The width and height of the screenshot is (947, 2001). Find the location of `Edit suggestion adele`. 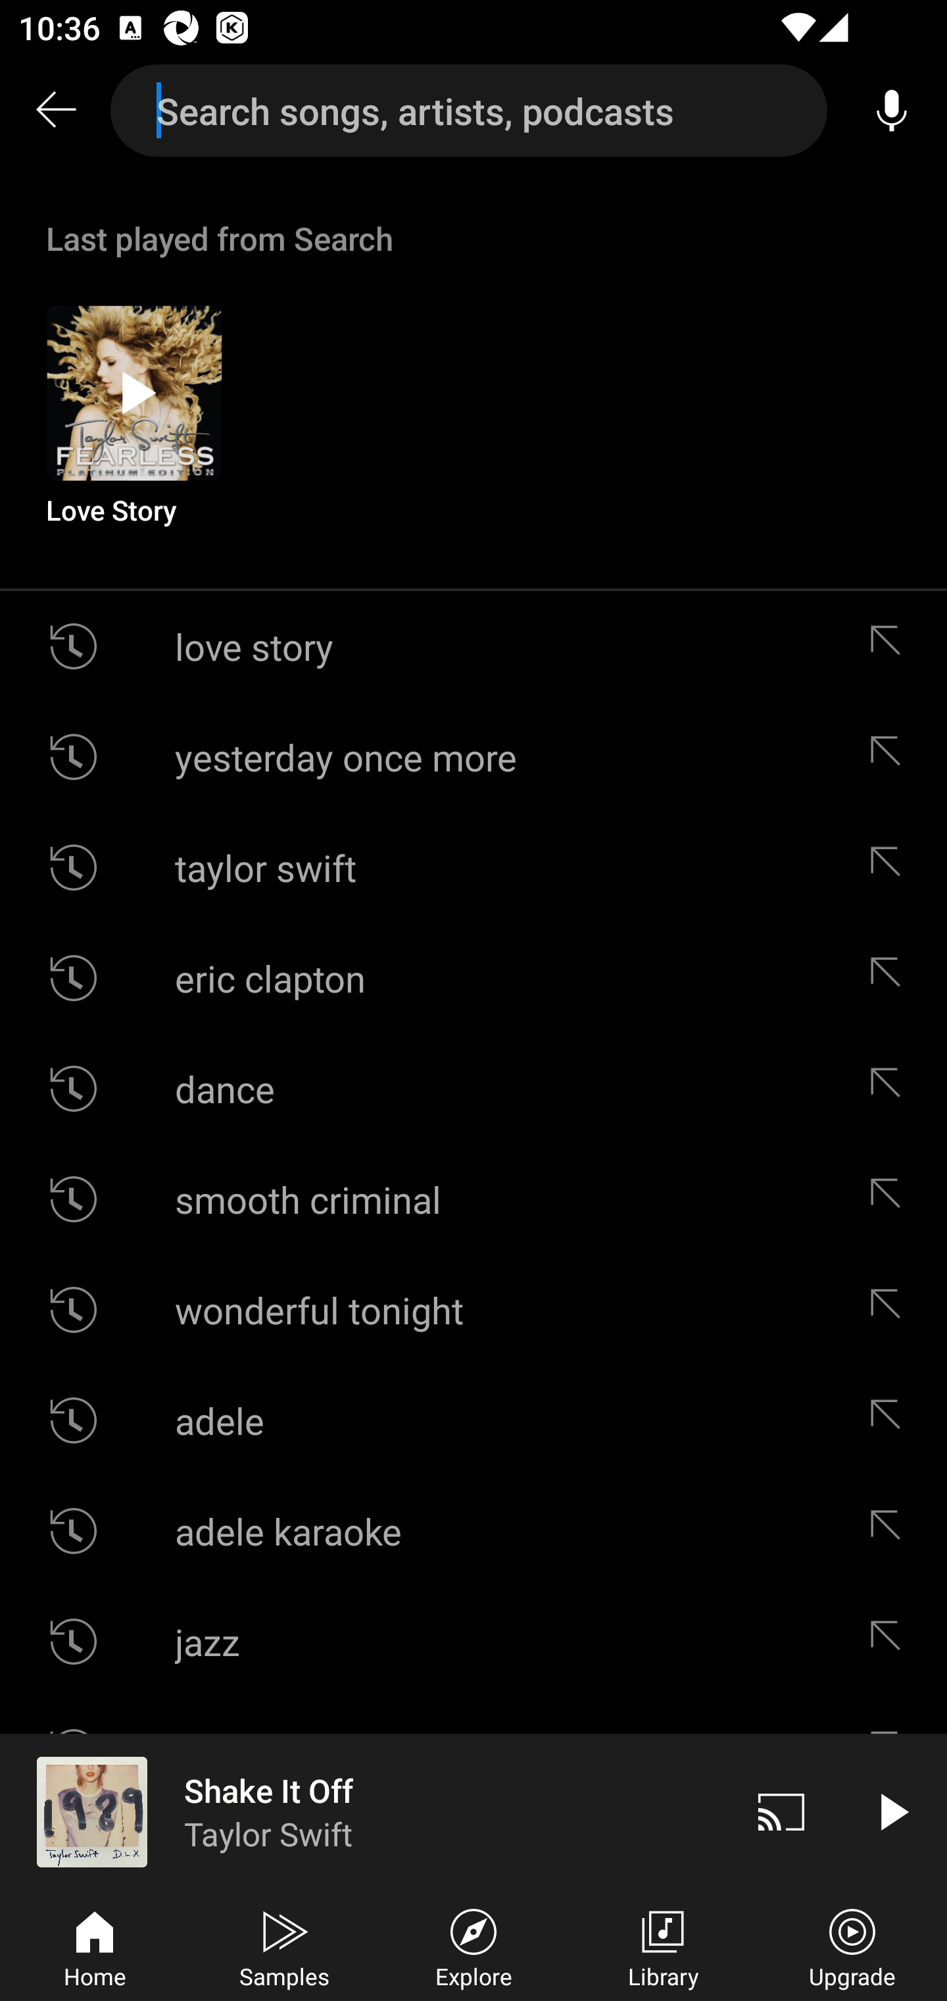

Edit suggestion adele is located at coordinates (891, 1420).